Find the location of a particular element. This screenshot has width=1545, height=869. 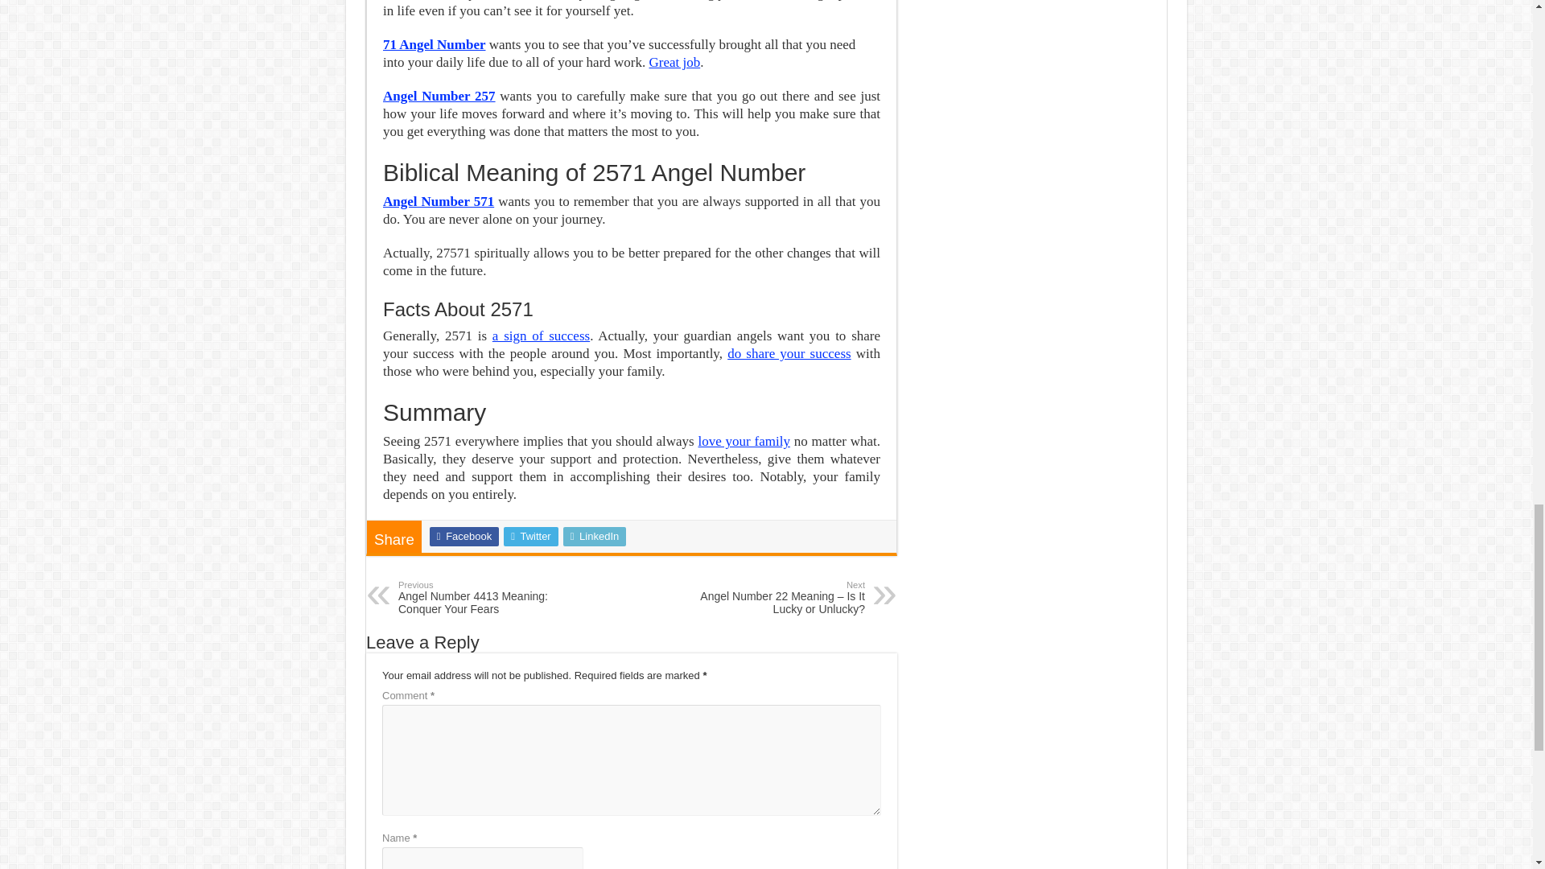

Great job is located at coordinates (674, 63).